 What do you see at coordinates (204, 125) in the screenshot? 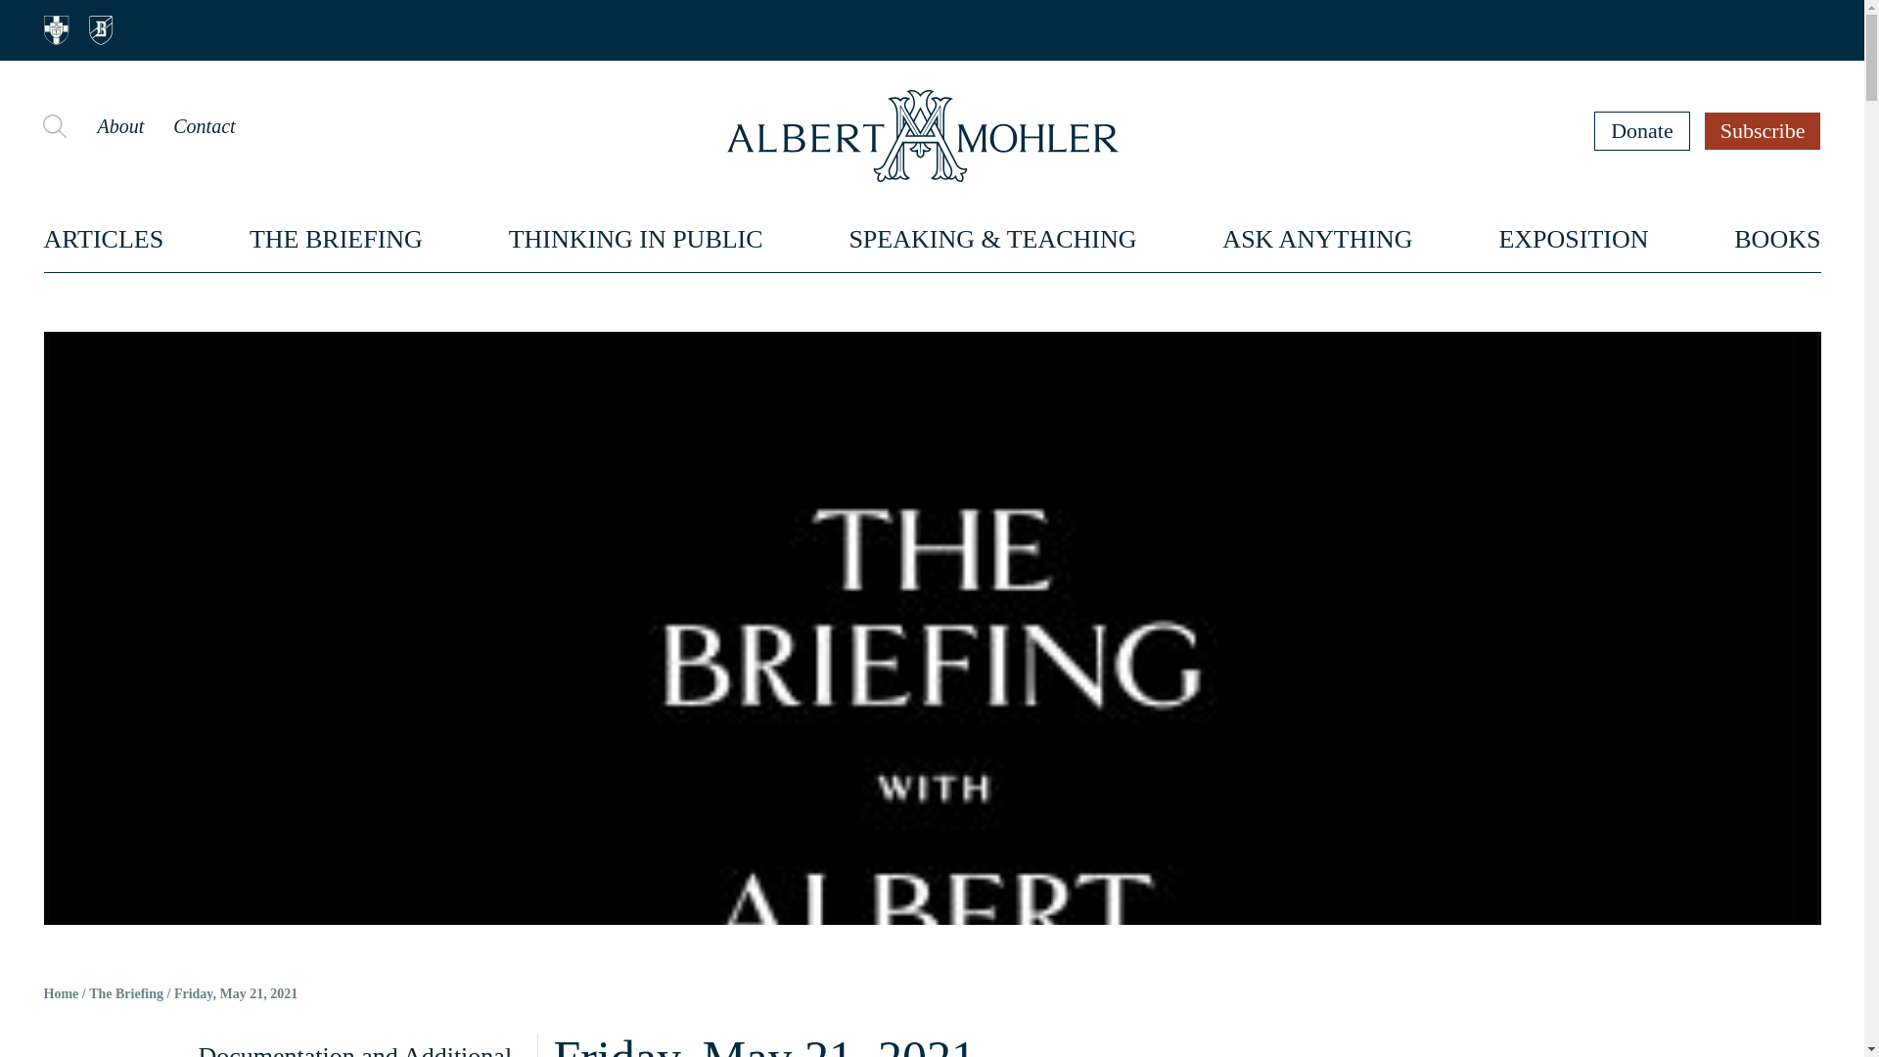
I see `Contact` at bounding box center [204, 125].